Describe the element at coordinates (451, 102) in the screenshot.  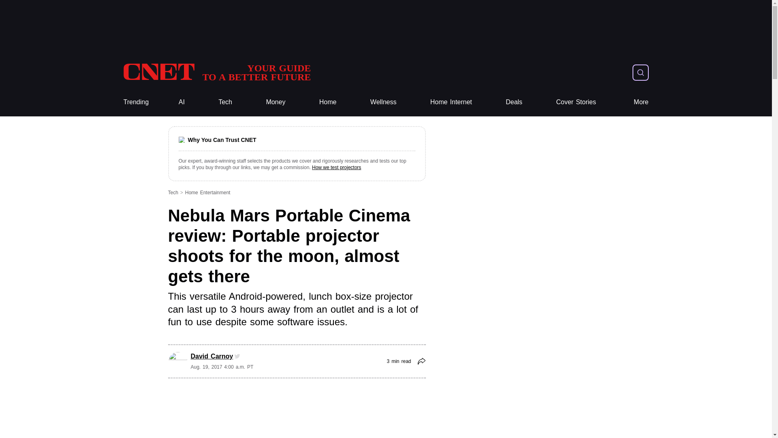
I see `Home Internet` at that location.